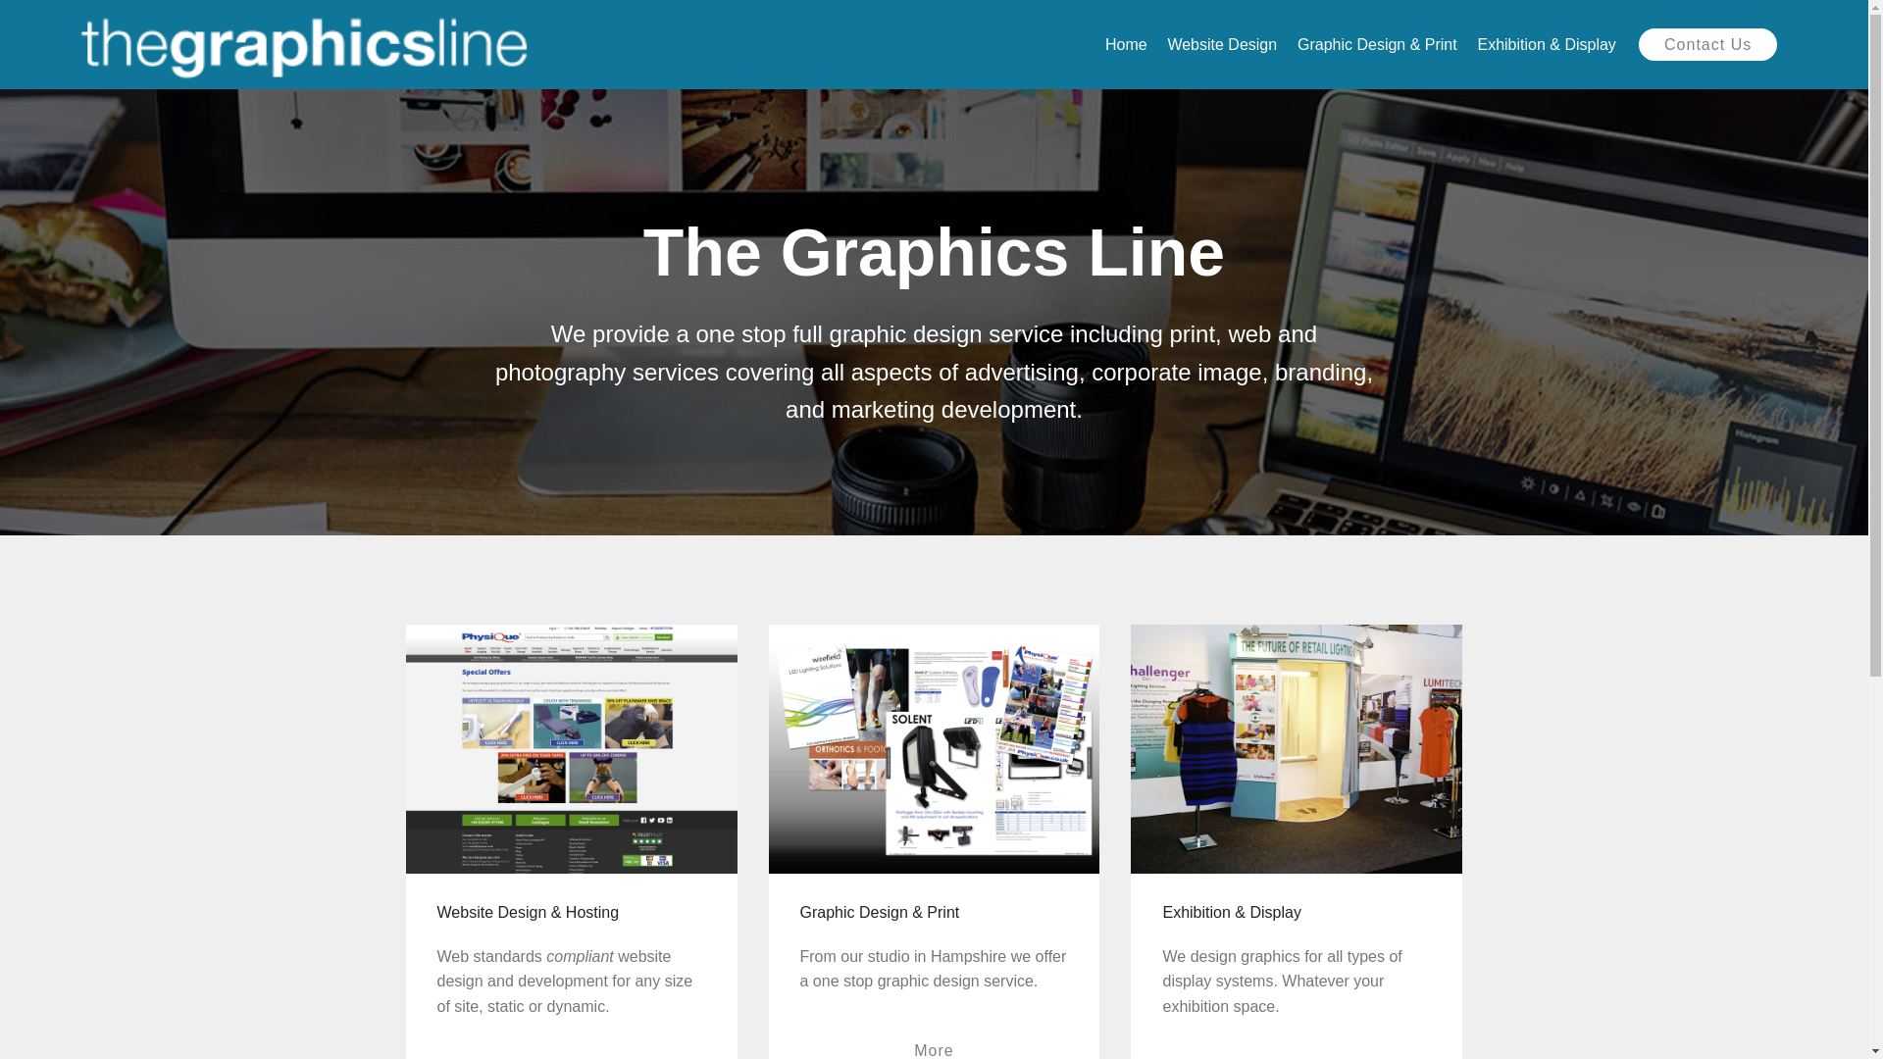 The height and width of the screenshot is (1059, 1883). Describe the element at coordinates (571, 1055) in the screenshot. I see `More` at that location.